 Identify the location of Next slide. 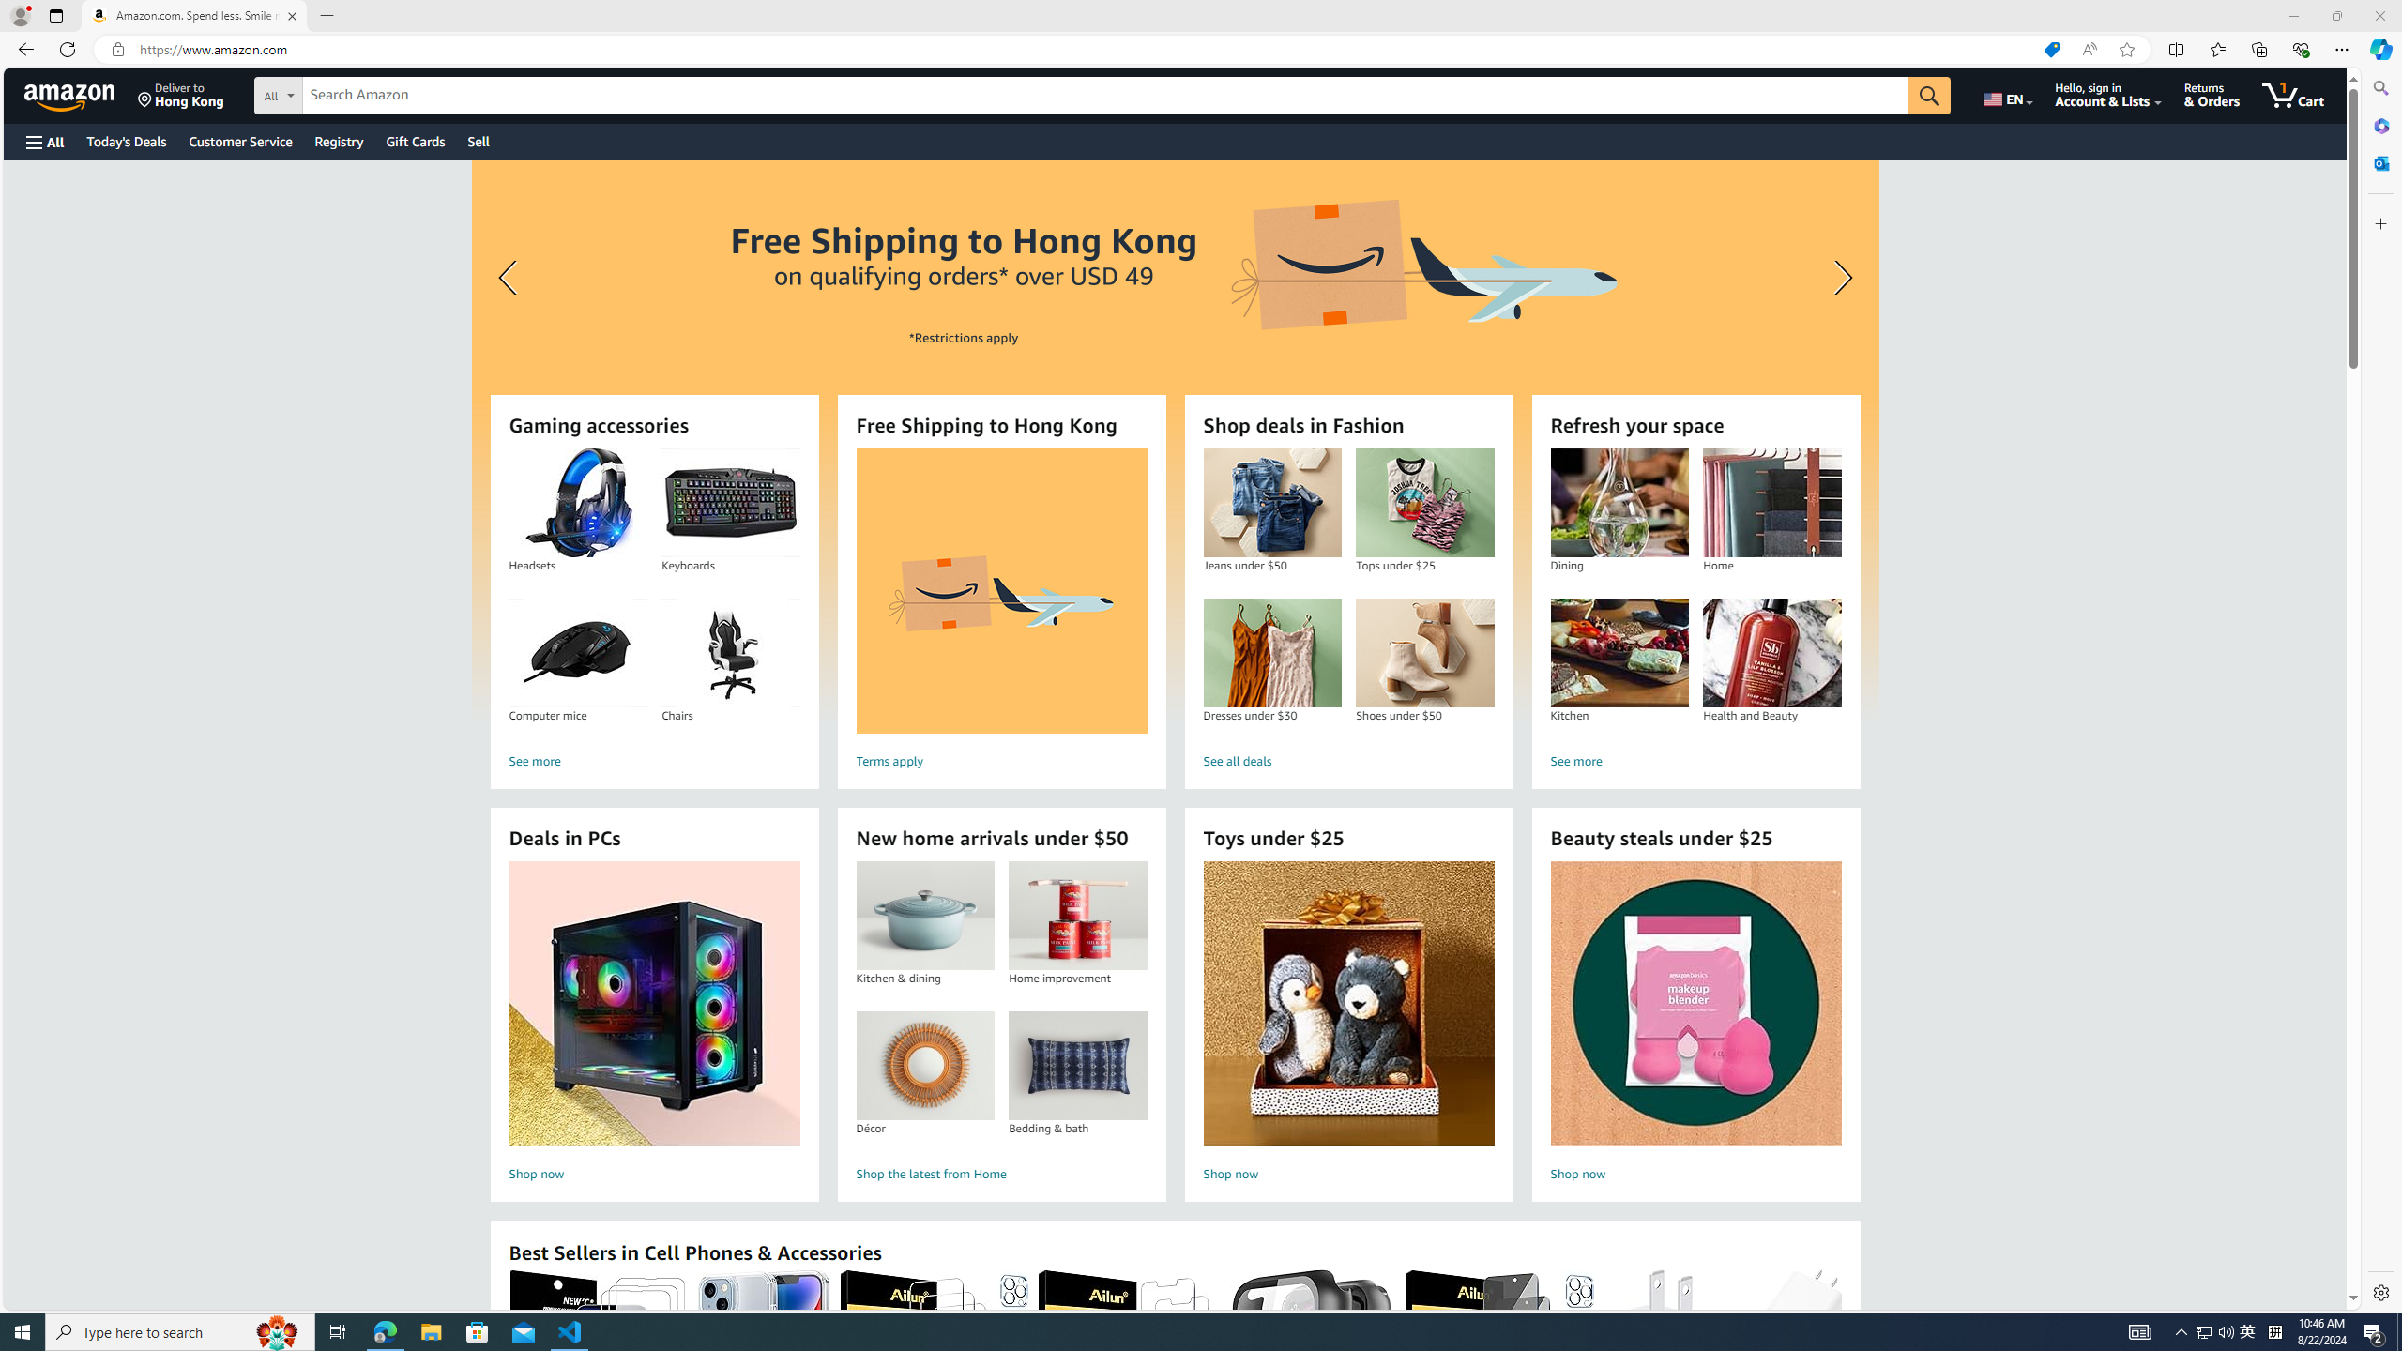
(1838, 278).